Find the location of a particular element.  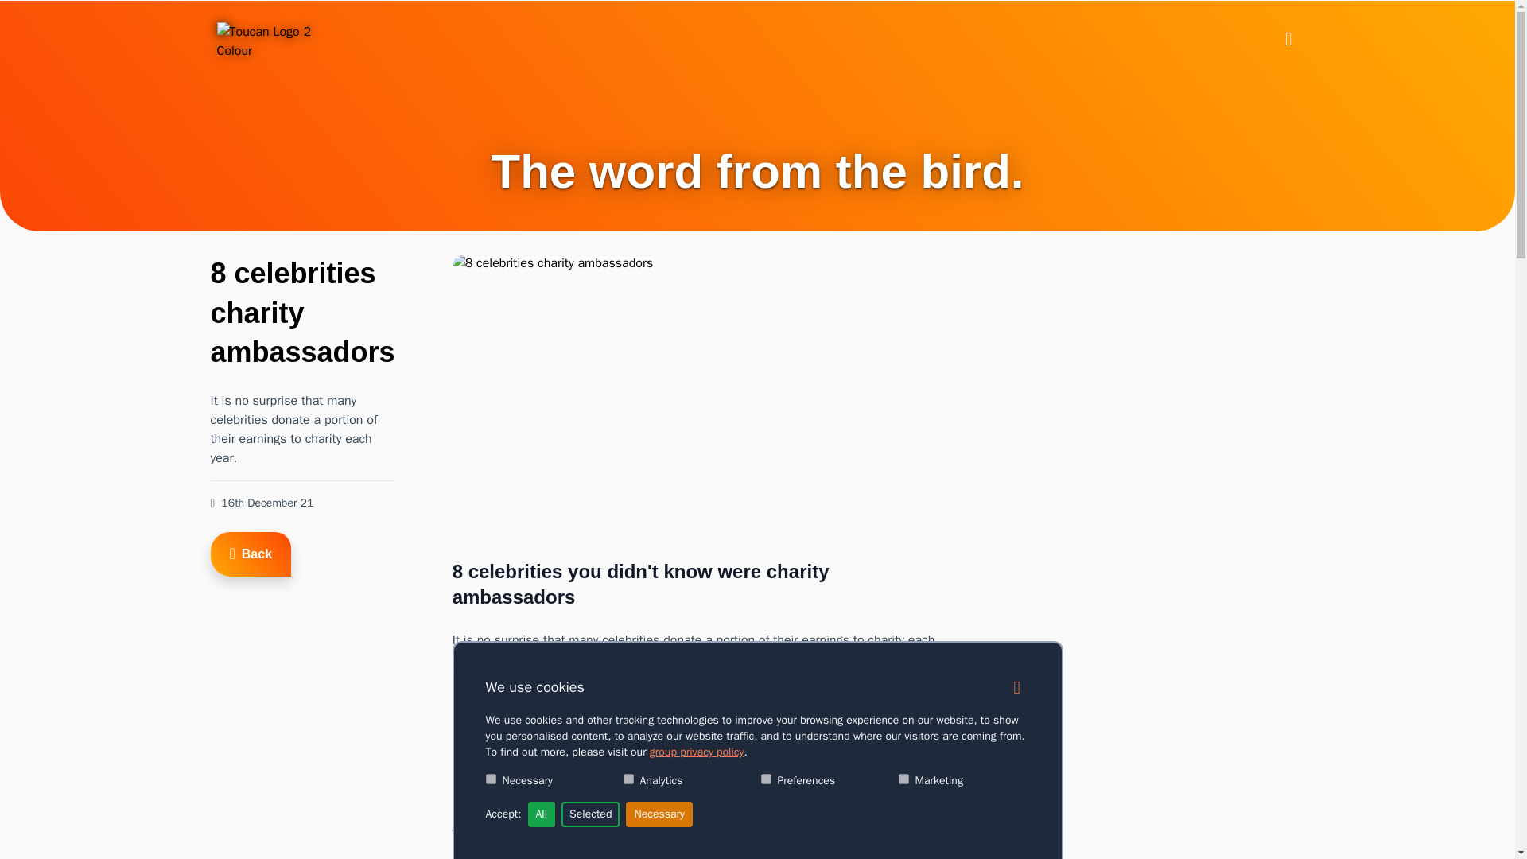

Preferences is located at coordinates (765, 779).